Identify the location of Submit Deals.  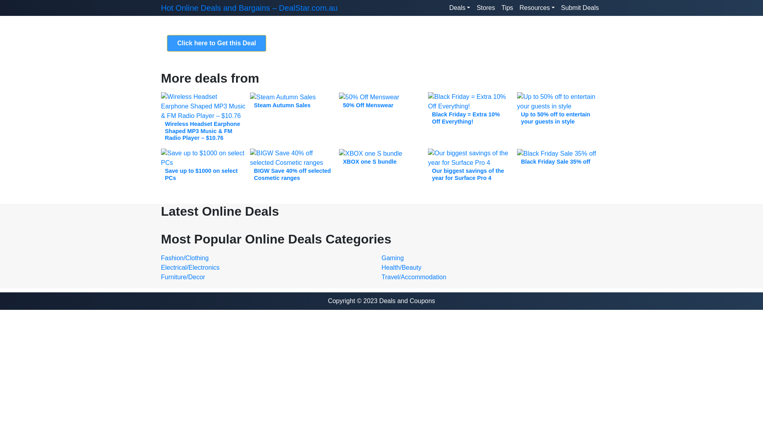
(580, 8).